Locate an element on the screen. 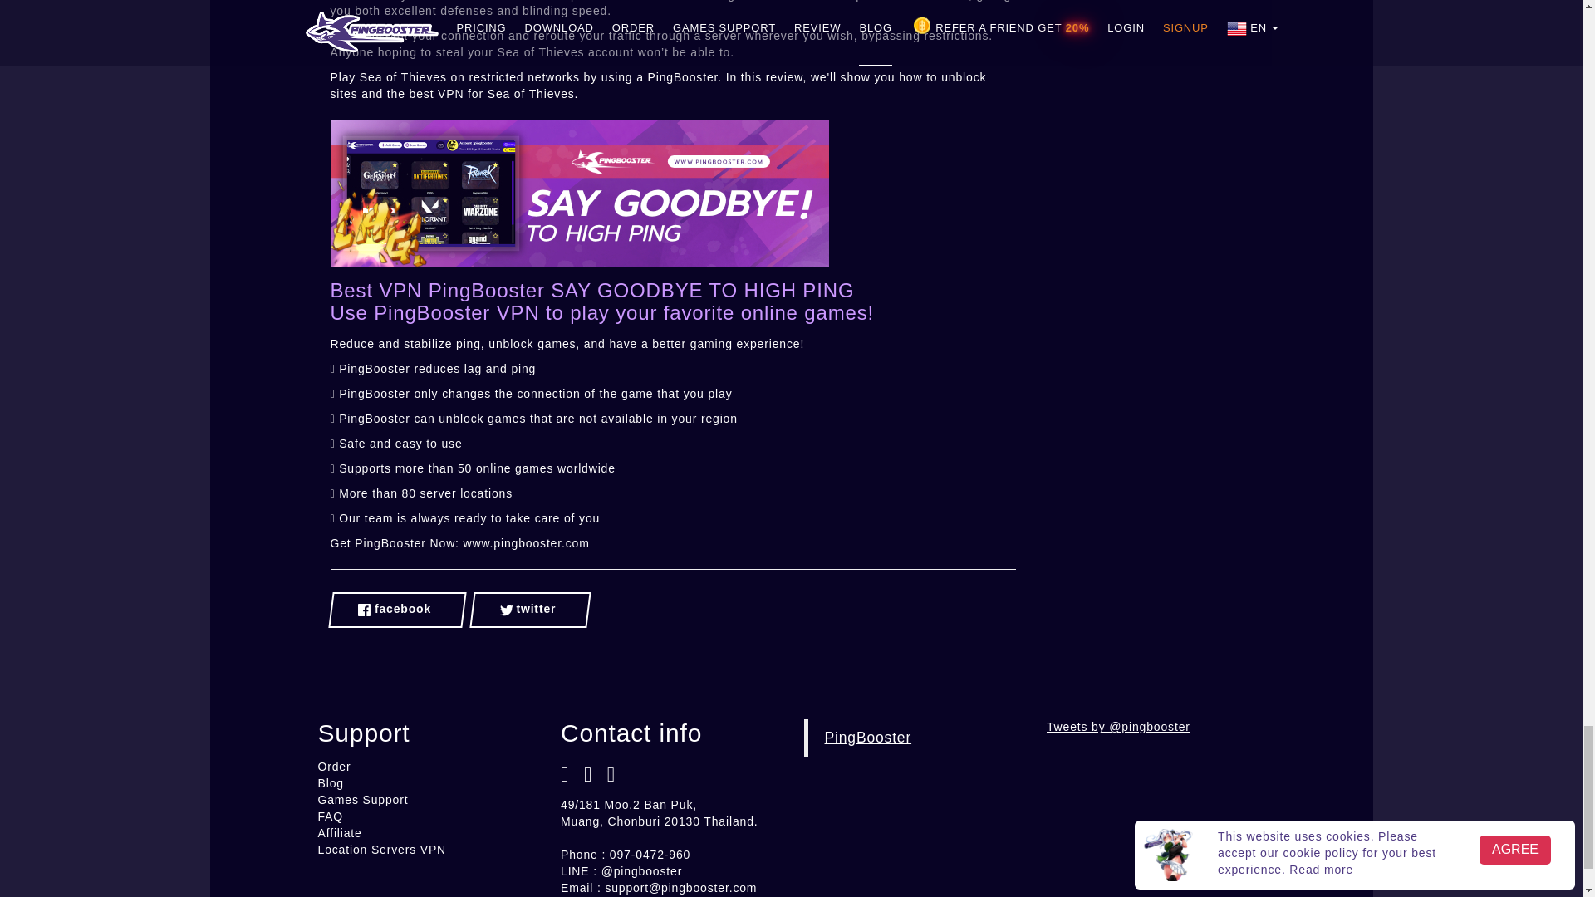 The image size is (1595, 897). Location Servers VPN is located at coordinates (382, 850).